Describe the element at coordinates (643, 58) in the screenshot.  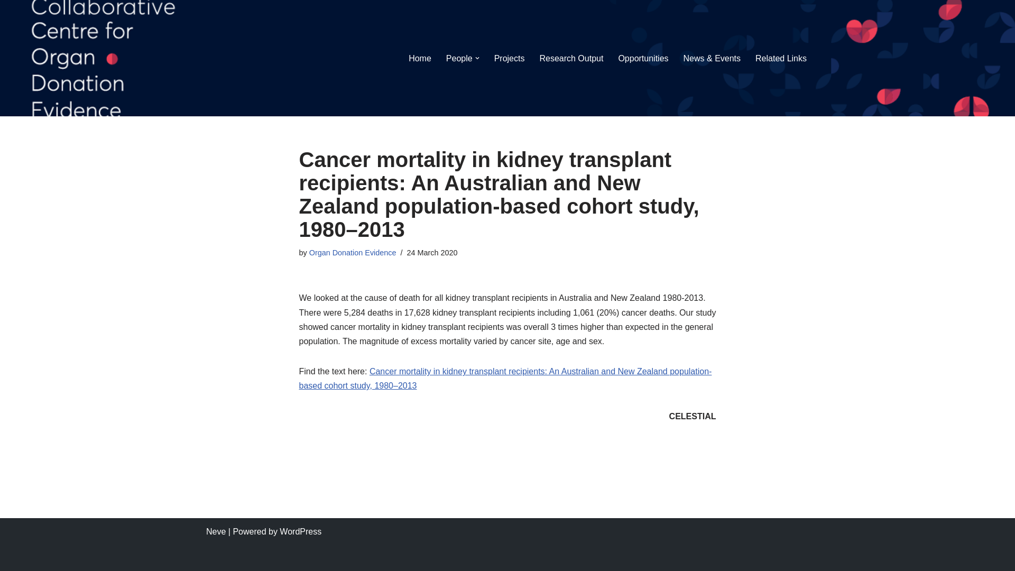
I see `Opportunities` at that location.